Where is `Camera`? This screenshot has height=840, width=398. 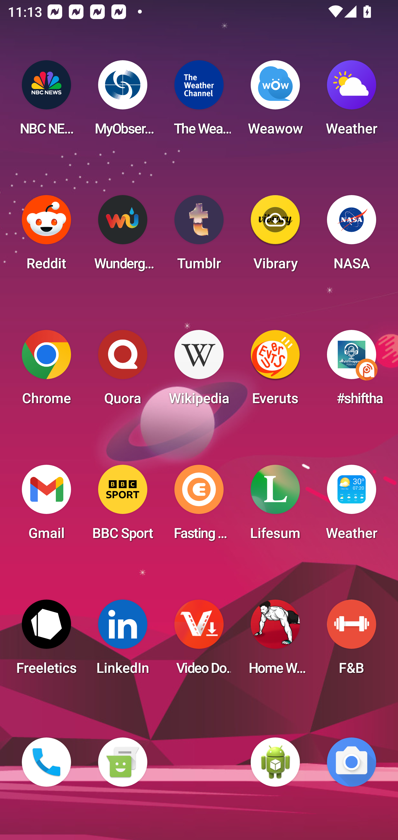 Camera is located at coordinates (352, 762).